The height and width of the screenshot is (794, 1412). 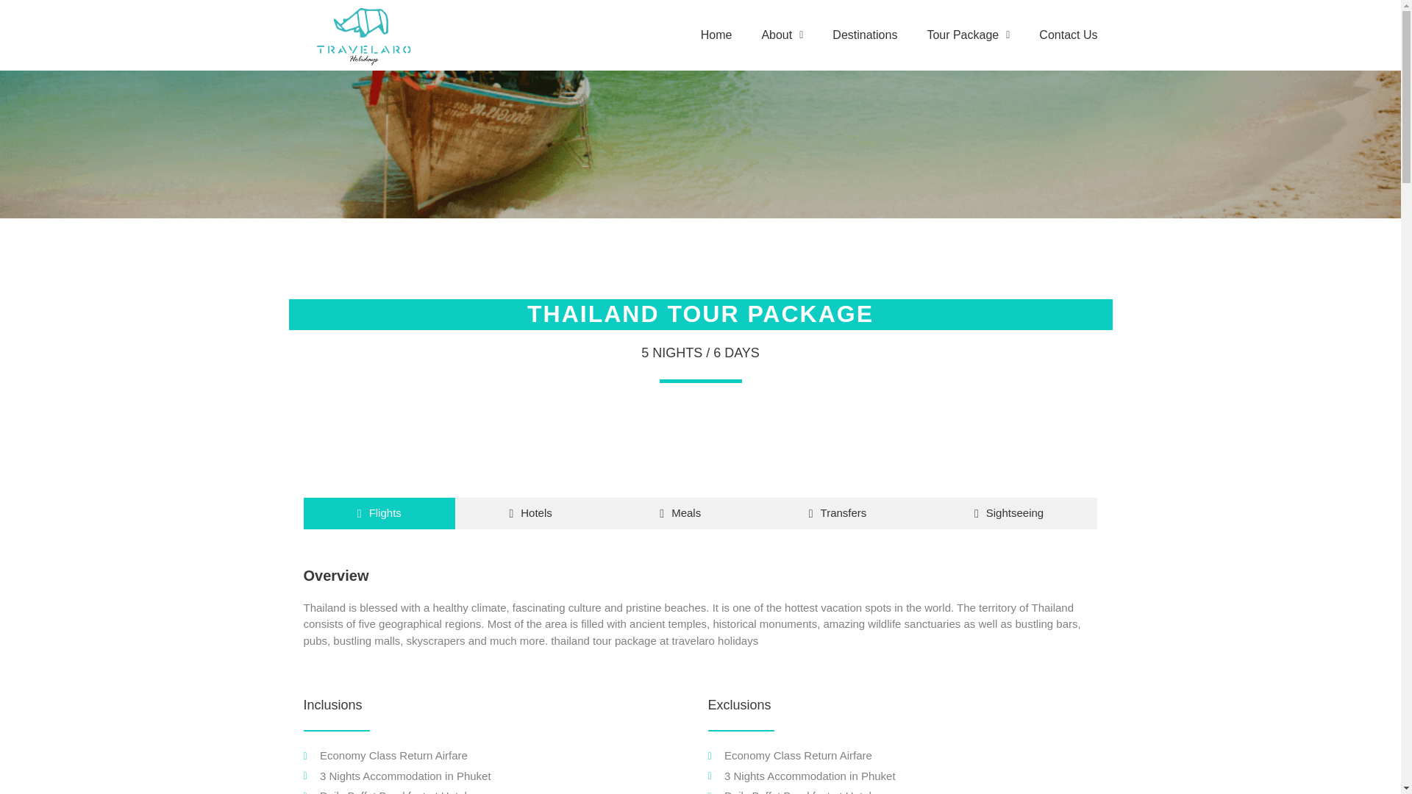 What do you see at coordinates (716, 35) in the screenshot?
I see `Home` at bounding box center [716, 35].